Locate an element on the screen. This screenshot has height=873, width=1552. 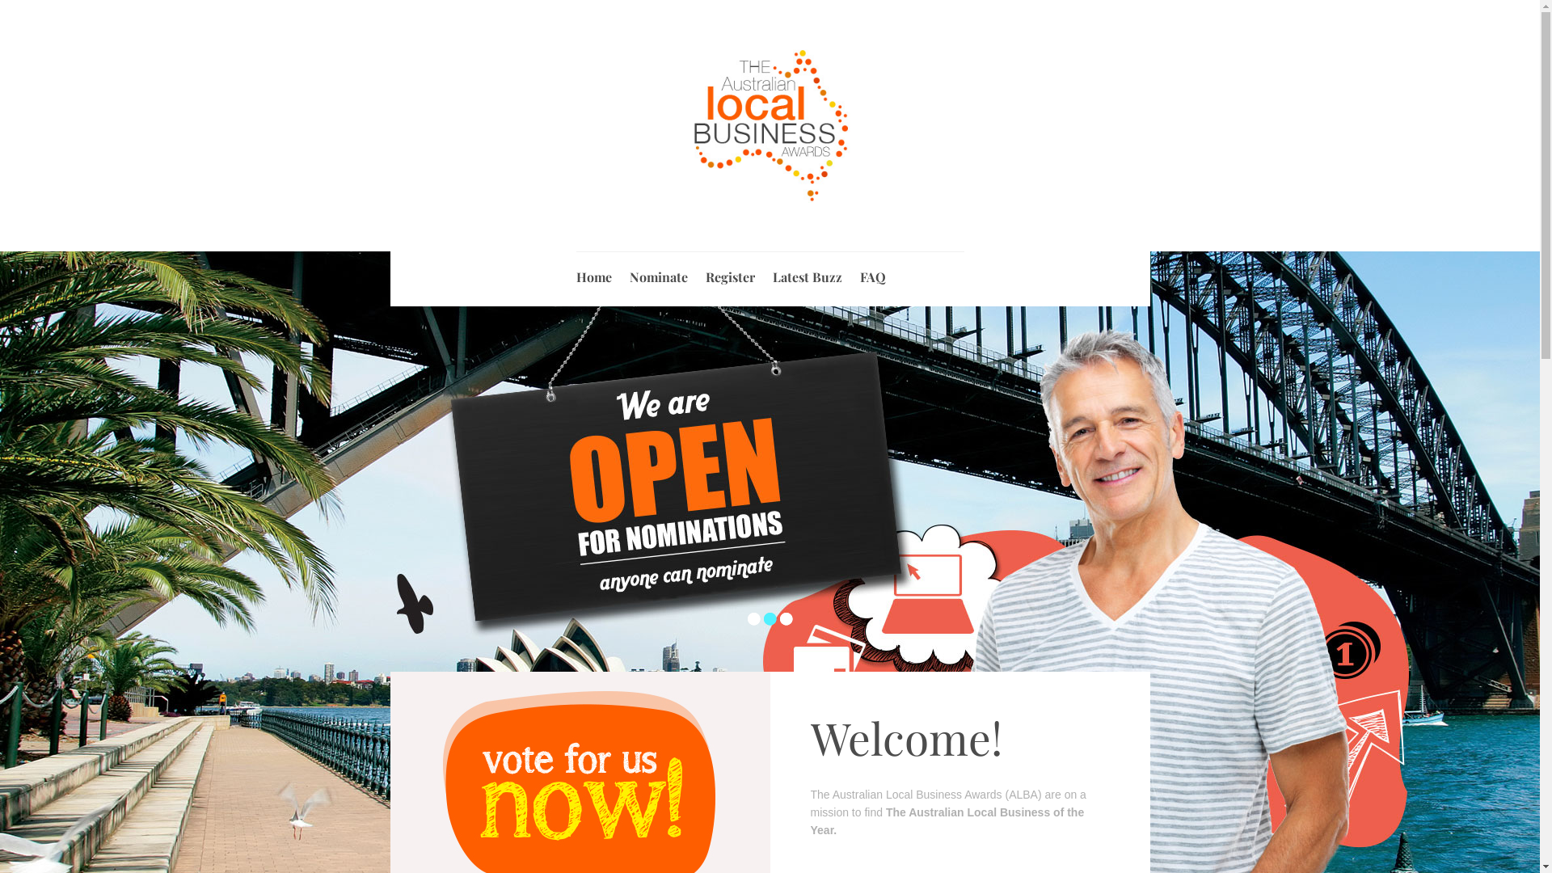
Home is located at coordinates (593, 272).